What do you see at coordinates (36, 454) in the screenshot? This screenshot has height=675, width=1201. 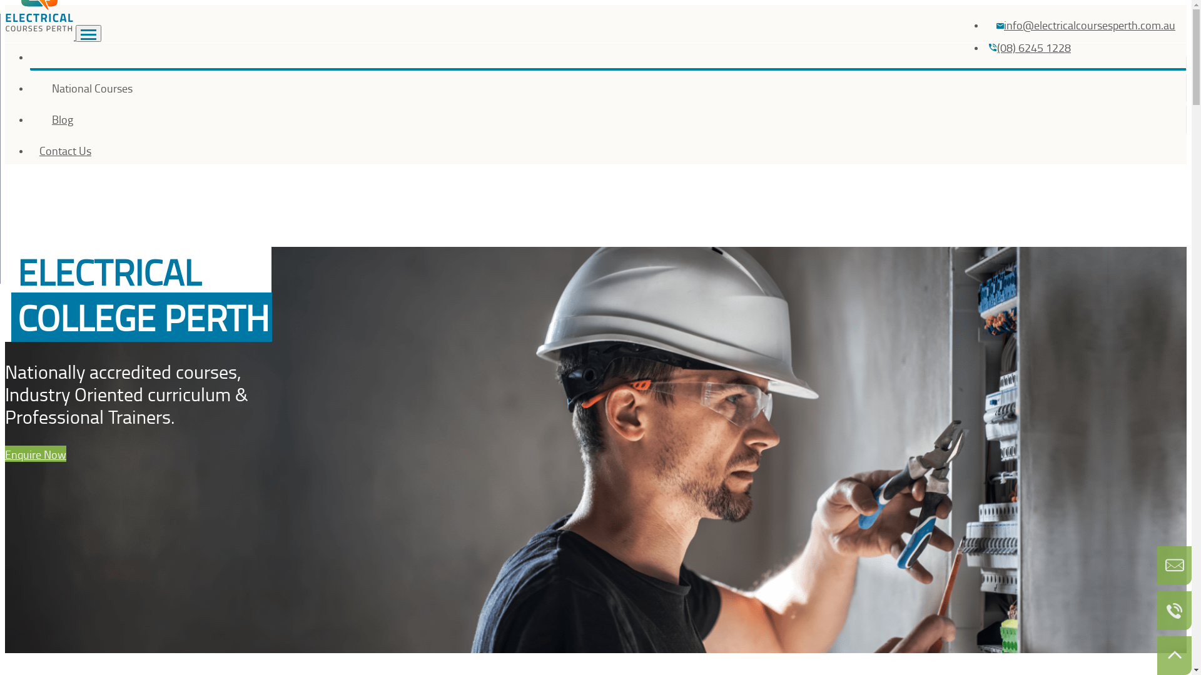 I see `Enquire Now` at bounding box center [36, 454].